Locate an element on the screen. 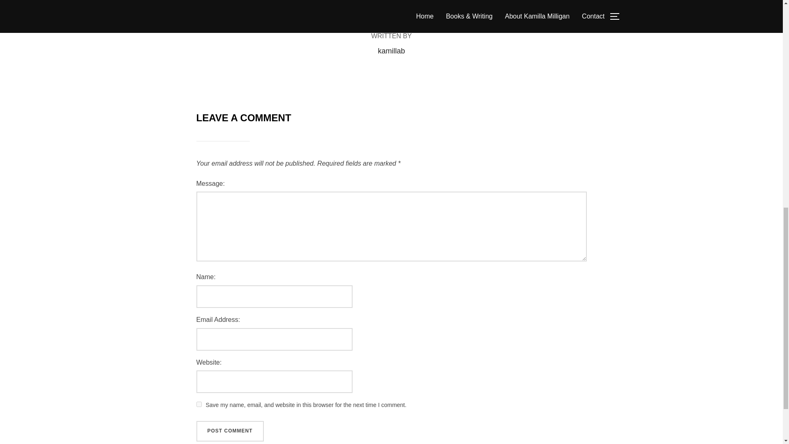  Post Comment is located at coordinates (230, 431).